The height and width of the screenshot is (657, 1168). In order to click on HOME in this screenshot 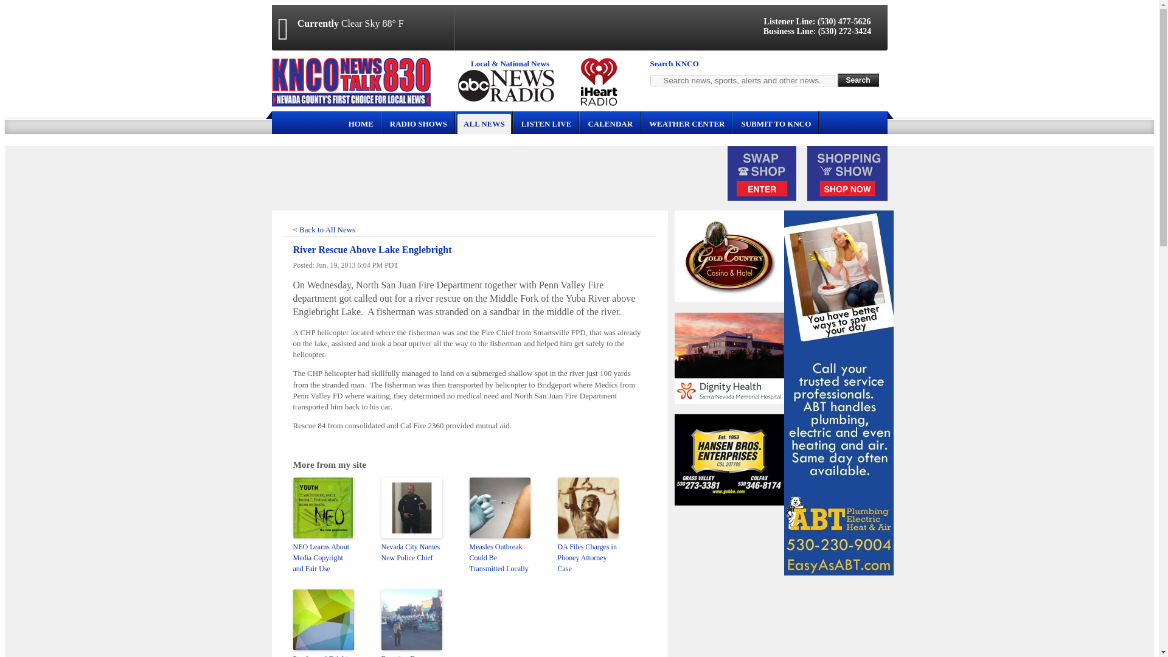, I will do `click(361, 123)`.